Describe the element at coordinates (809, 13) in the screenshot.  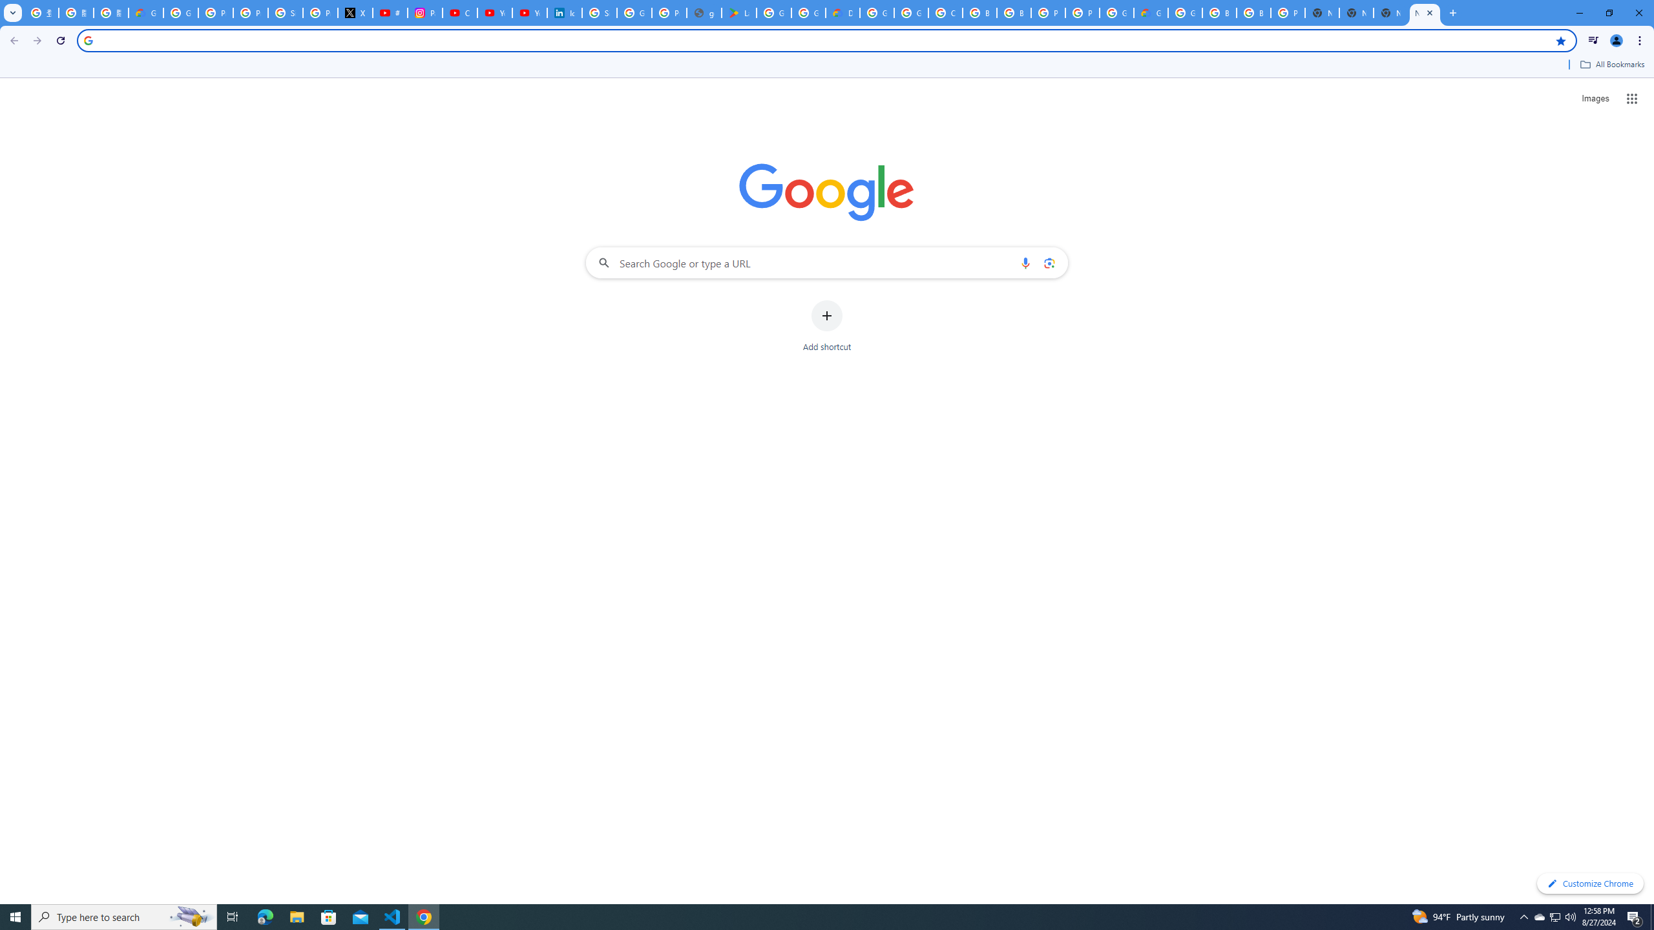
I see `Google Workspace - Specific Terms` at that location.